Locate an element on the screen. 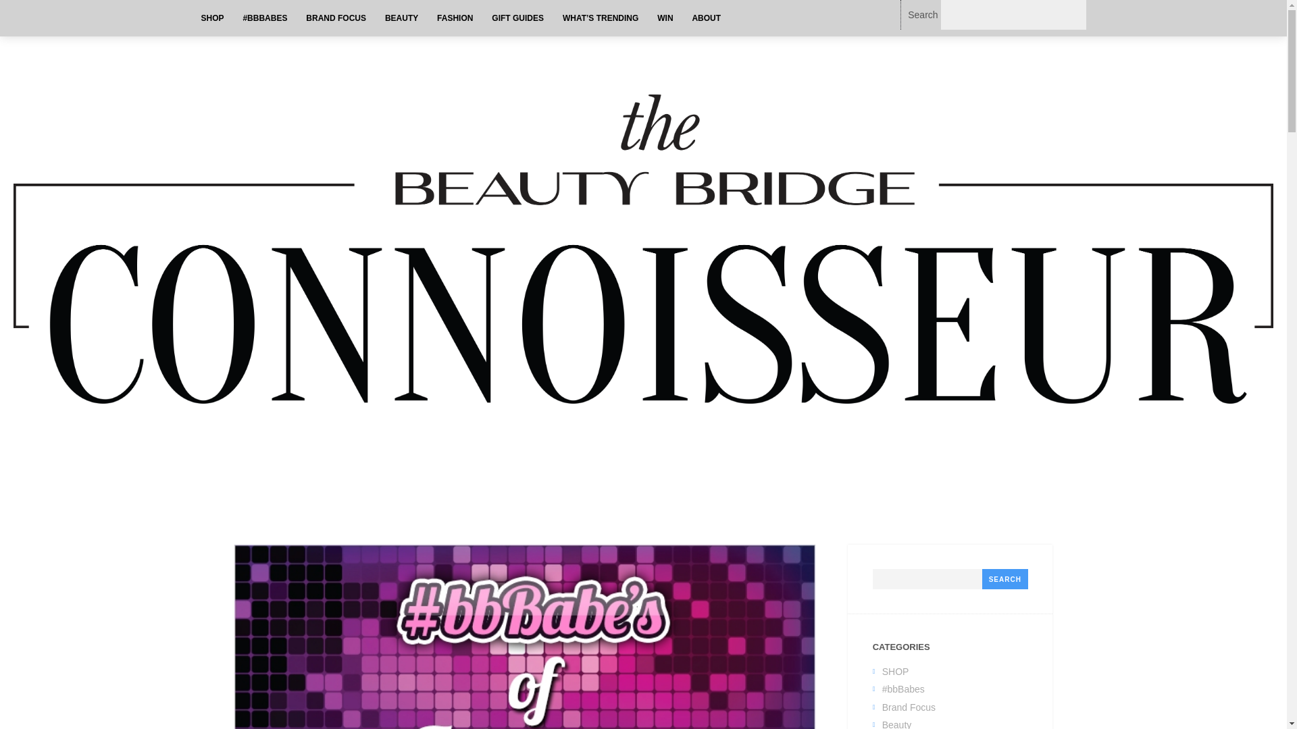  Search is located at coordinates (1005, 579).